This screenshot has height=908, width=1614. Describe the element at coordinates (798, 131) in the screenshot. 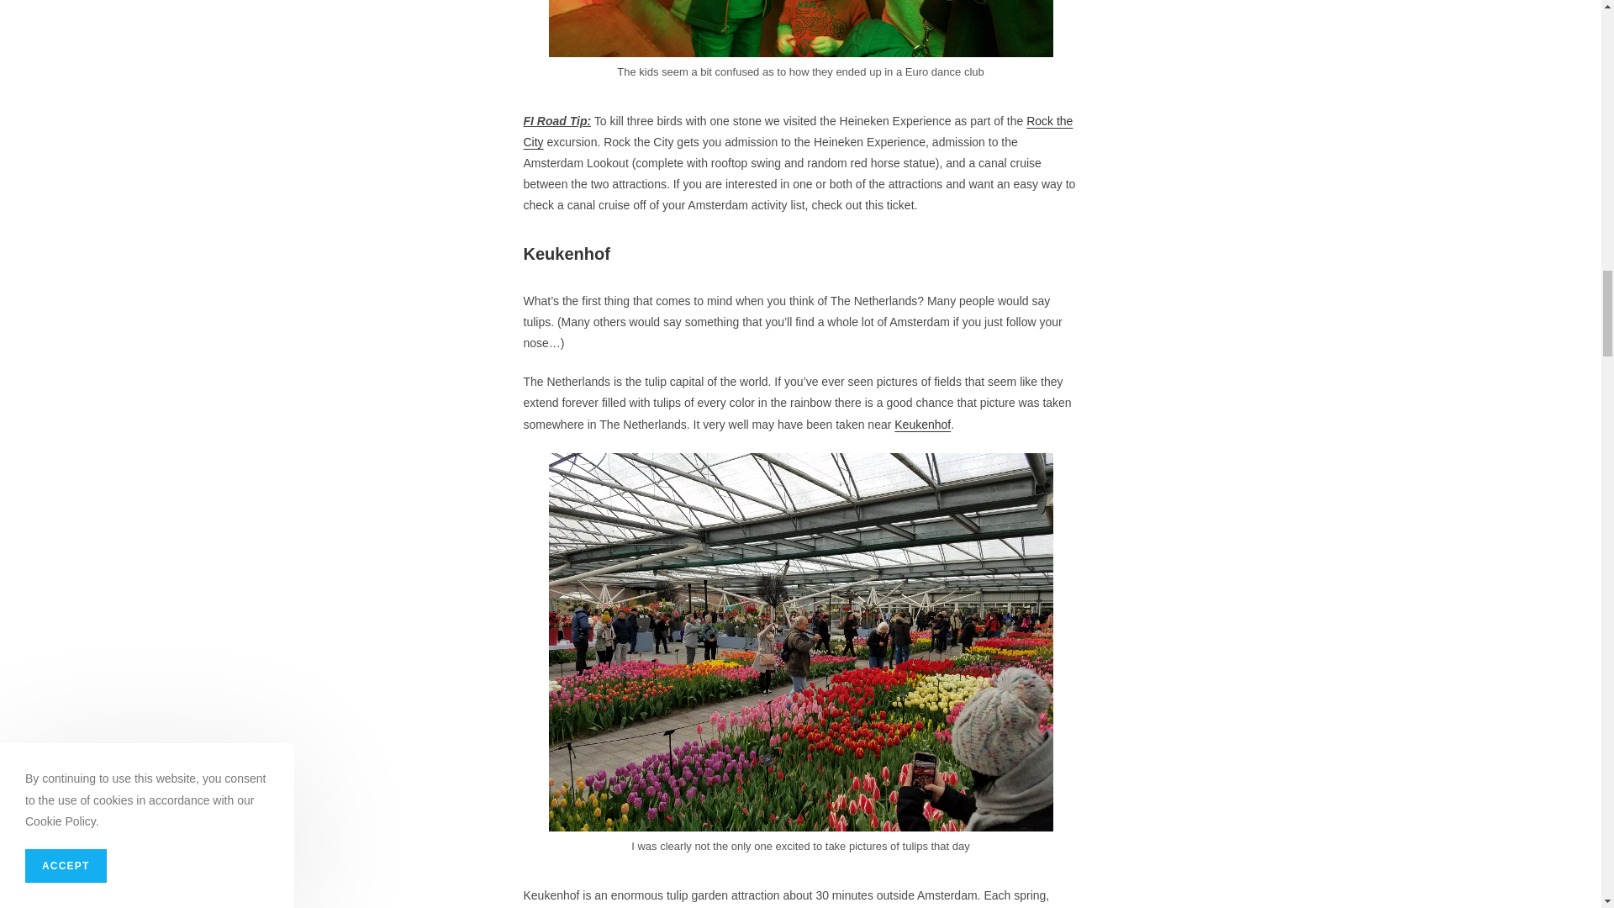

I see `Rock the City` at that location.